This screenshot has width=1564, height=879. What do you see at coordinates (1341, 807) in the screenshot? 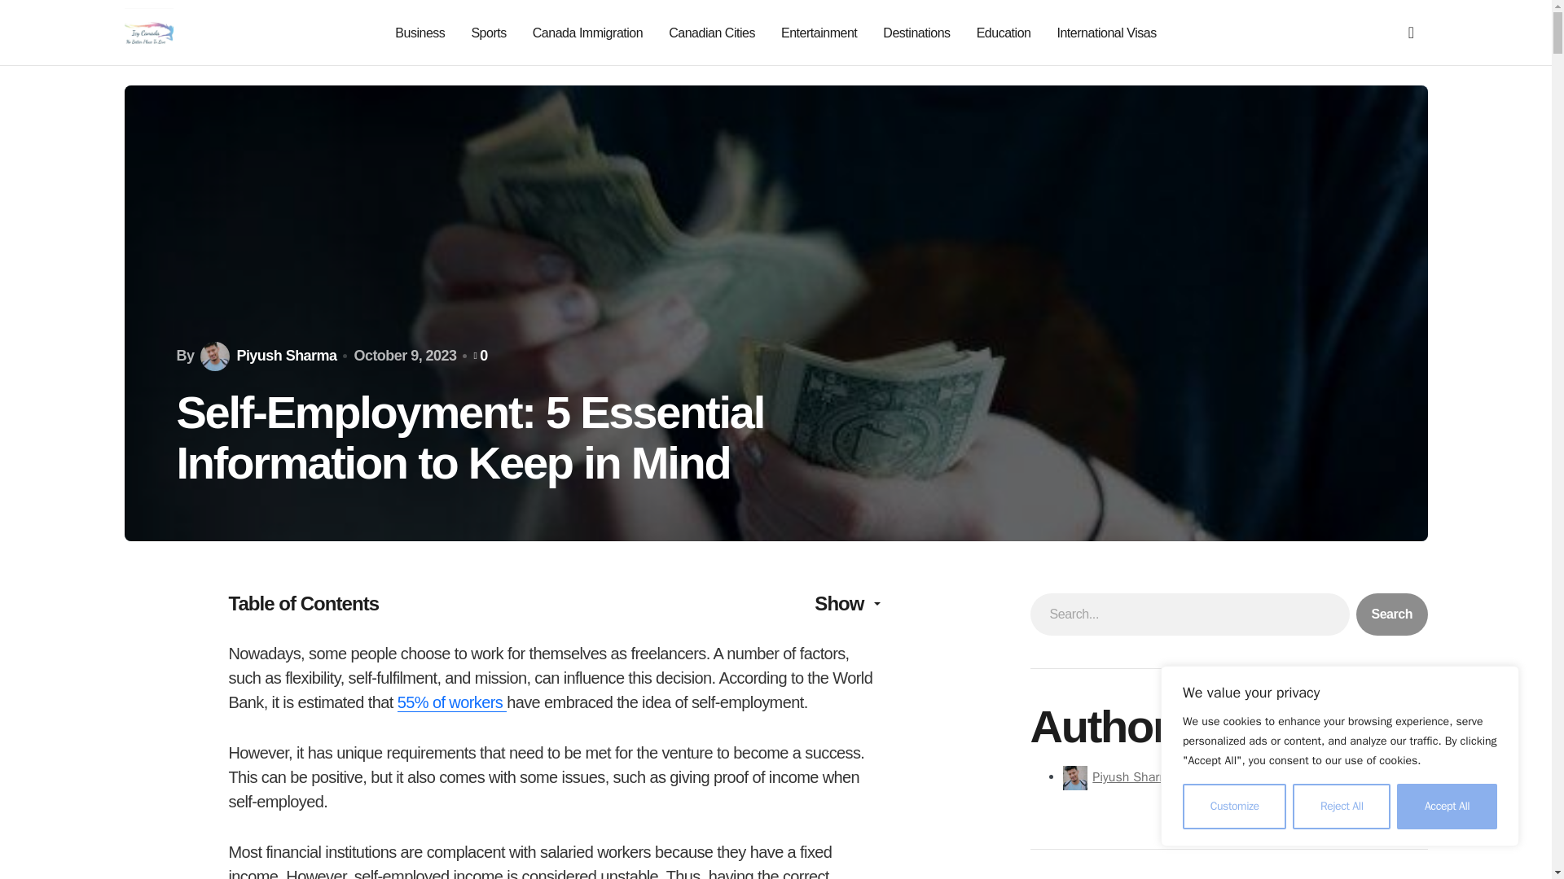
I see `Reject All` at bounding box center [1341, 807].